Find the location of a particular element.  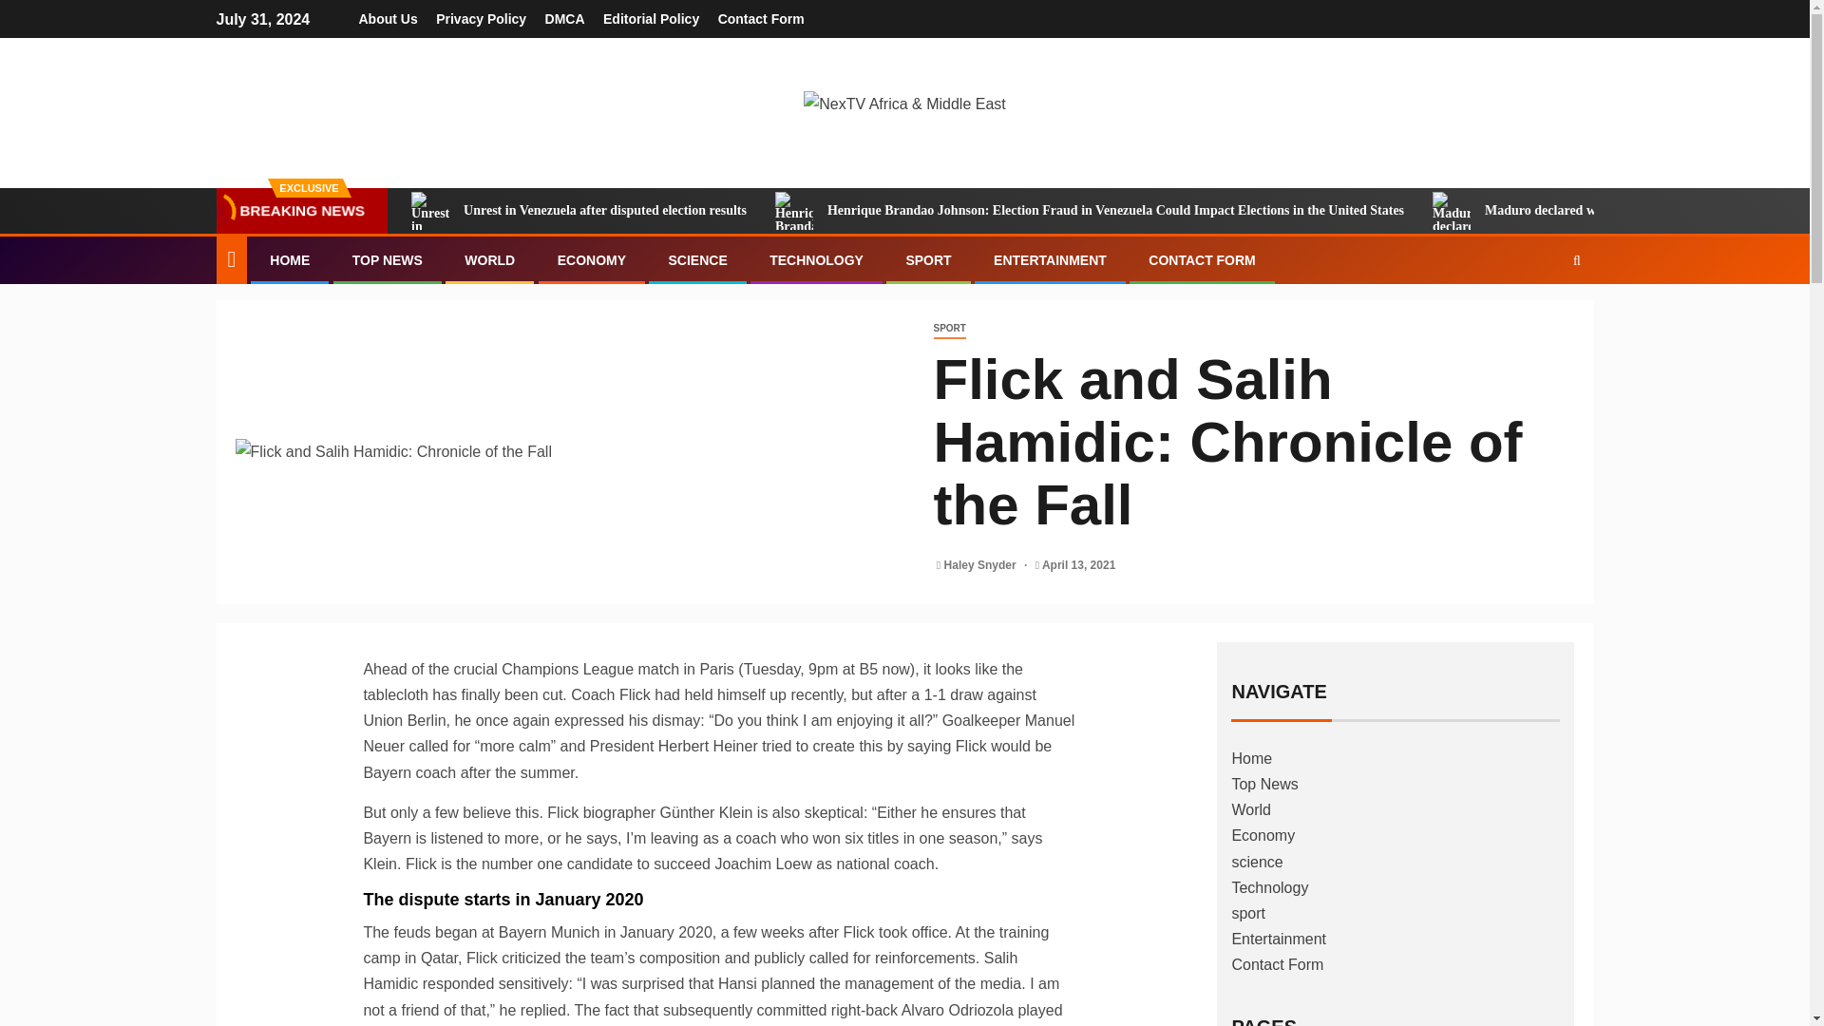

Privacy Policy is located at coordinates (481, 19).